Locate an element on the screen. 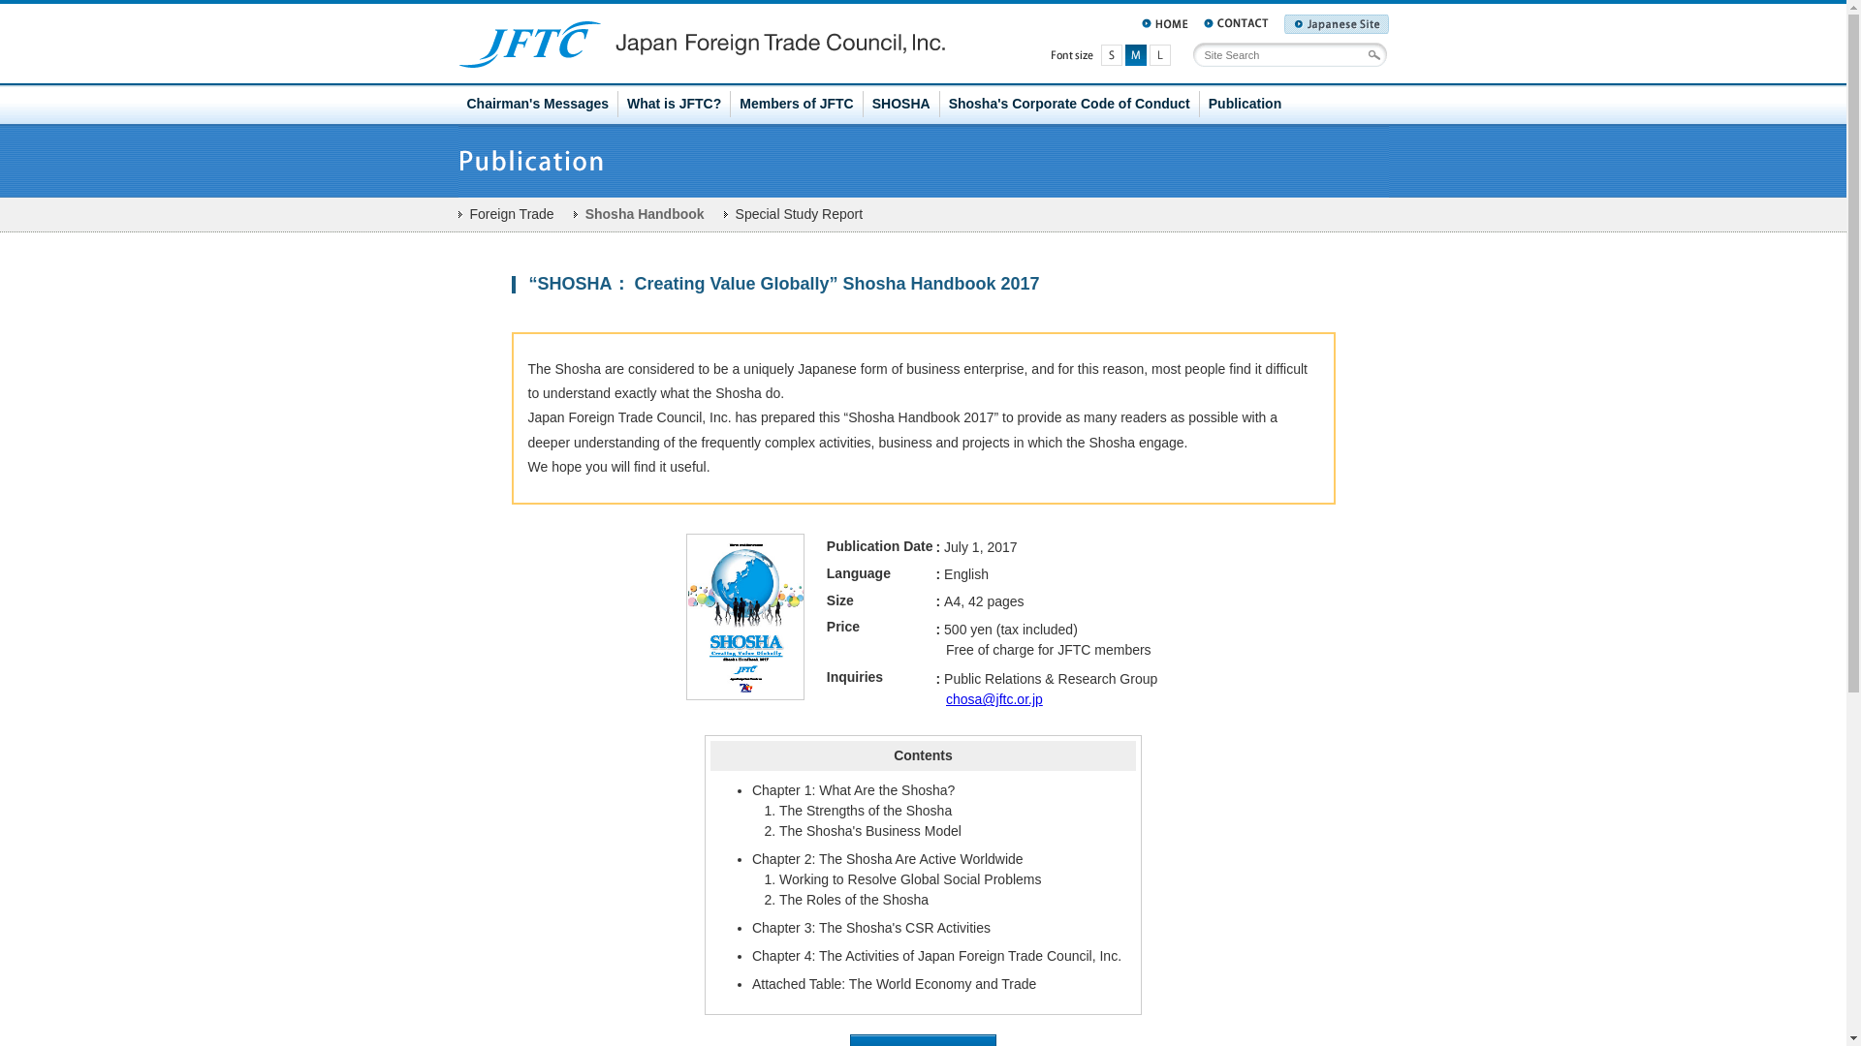 The height and width of the screenshot is (1046, 1861). Shosha Handbook is located at coordinates (639, 213).